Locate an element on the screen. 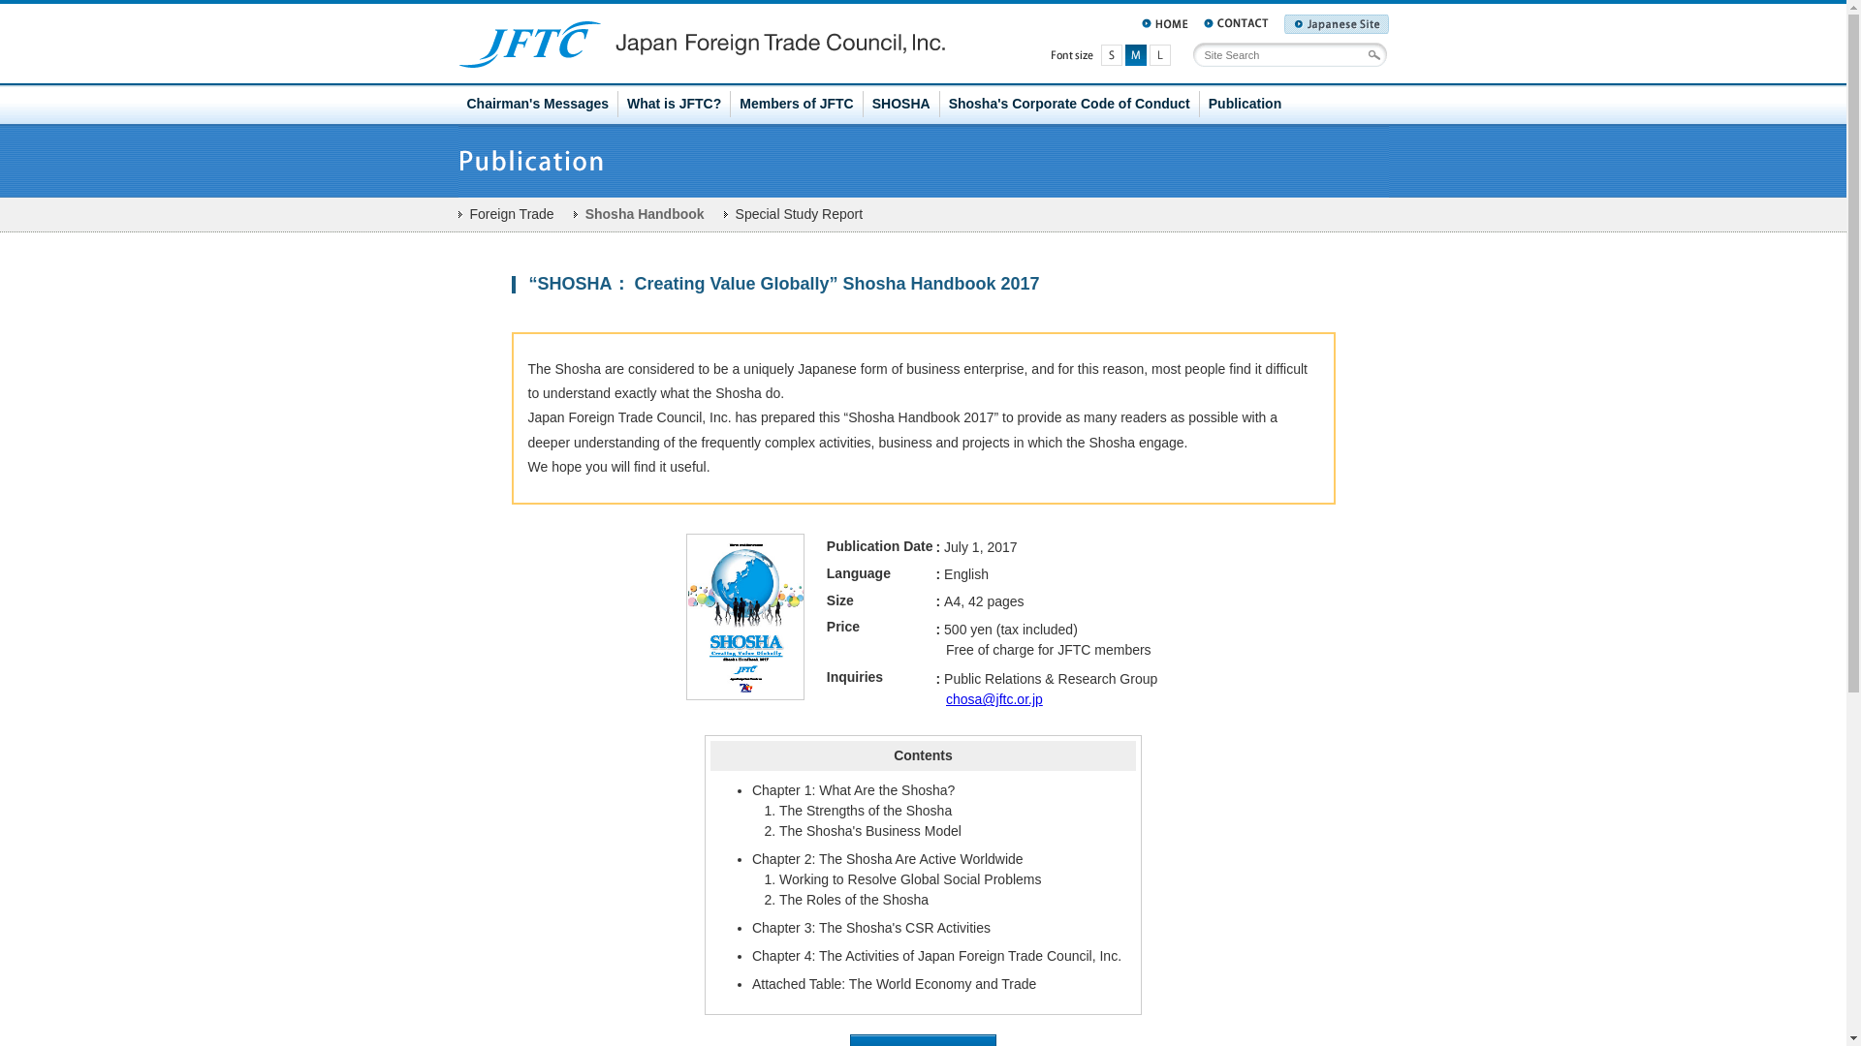 The height and width of the screenshot is (1046, 1861). Shosha Handbook is located at coordinates (639, 213).